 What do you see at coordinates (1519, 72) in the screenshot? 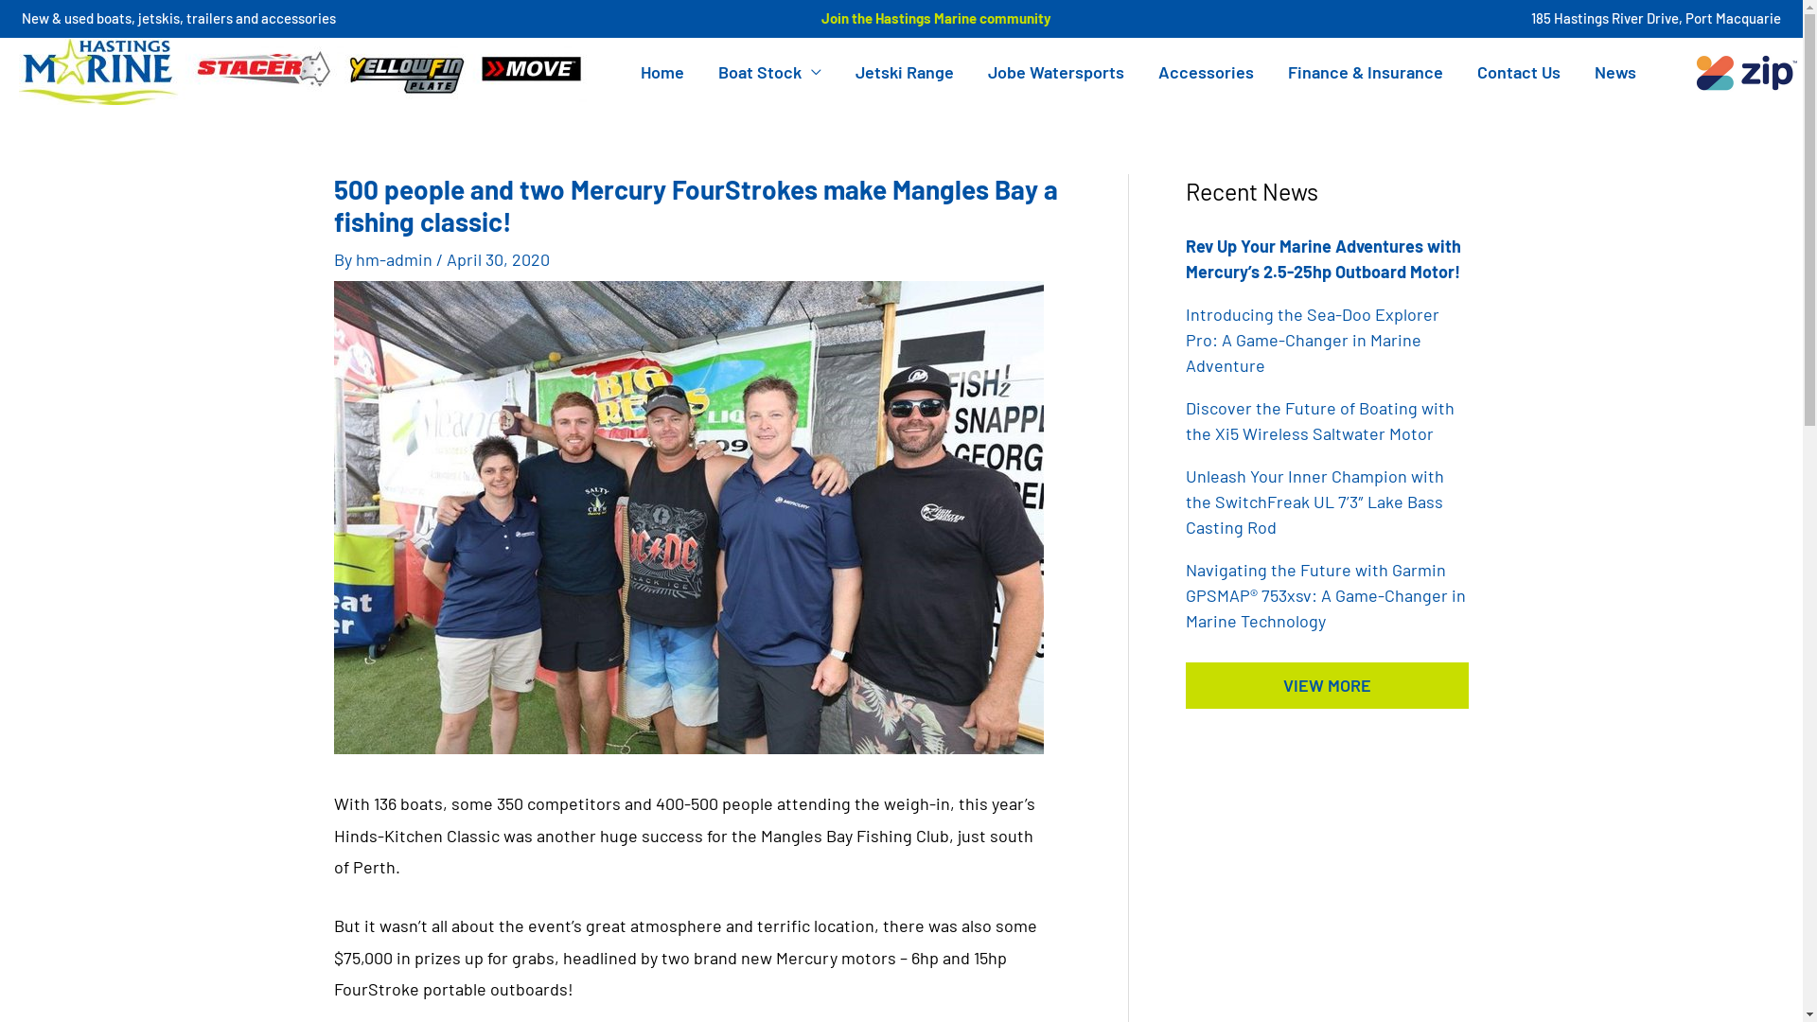
I see `Contact Us` at bounding box center [1519, 72].